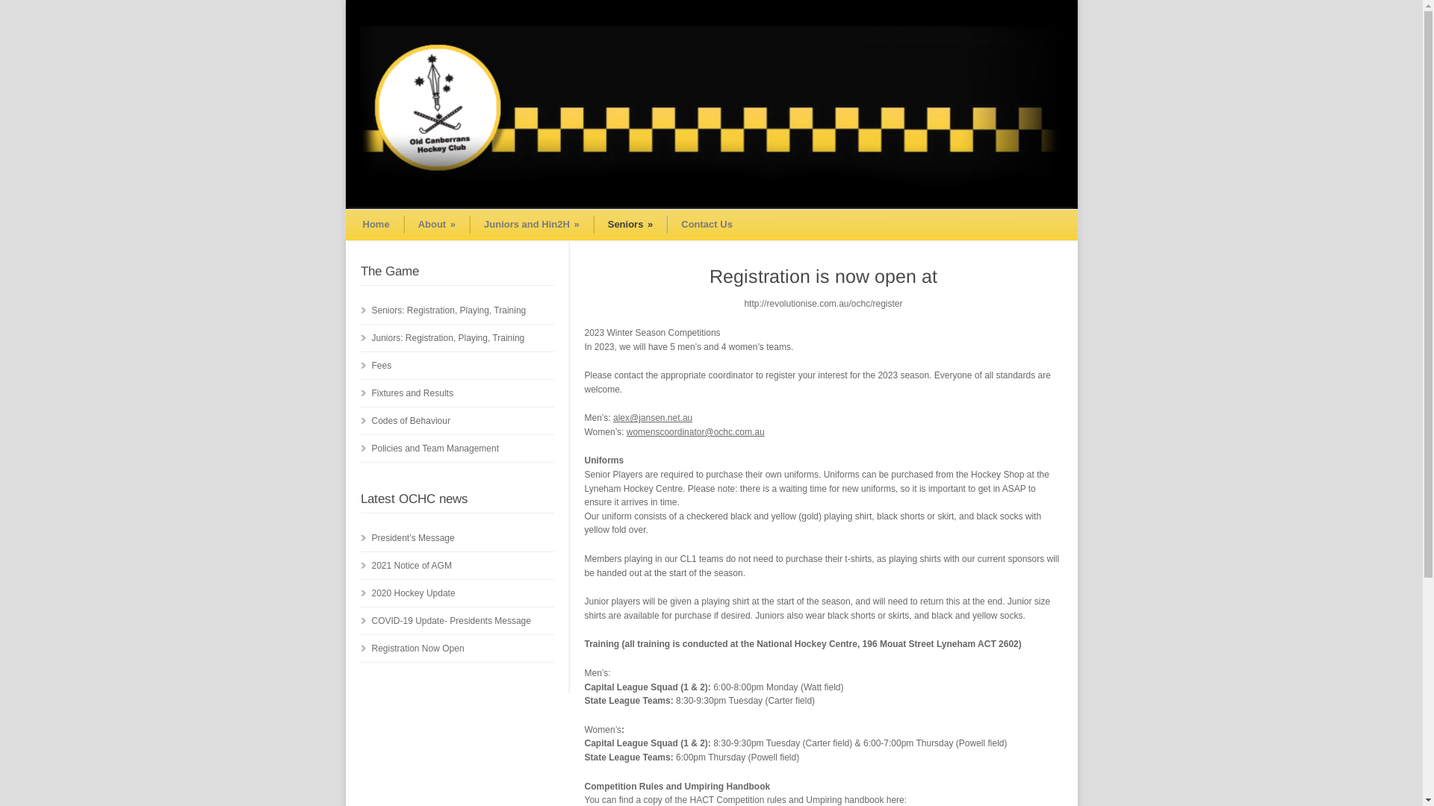 This screenshot has height=806, width=1434. What do you see at coordinates (412, 566) in the screenshot?
I see `2021 Notice of AGM` at bounding box center [412, 566].